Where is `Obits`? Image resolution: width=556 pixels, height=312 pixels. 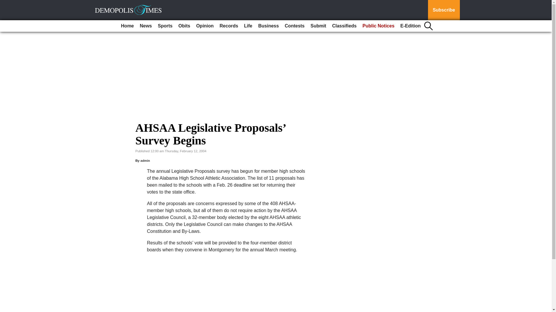
Obits is located at coordinates (184, 26).